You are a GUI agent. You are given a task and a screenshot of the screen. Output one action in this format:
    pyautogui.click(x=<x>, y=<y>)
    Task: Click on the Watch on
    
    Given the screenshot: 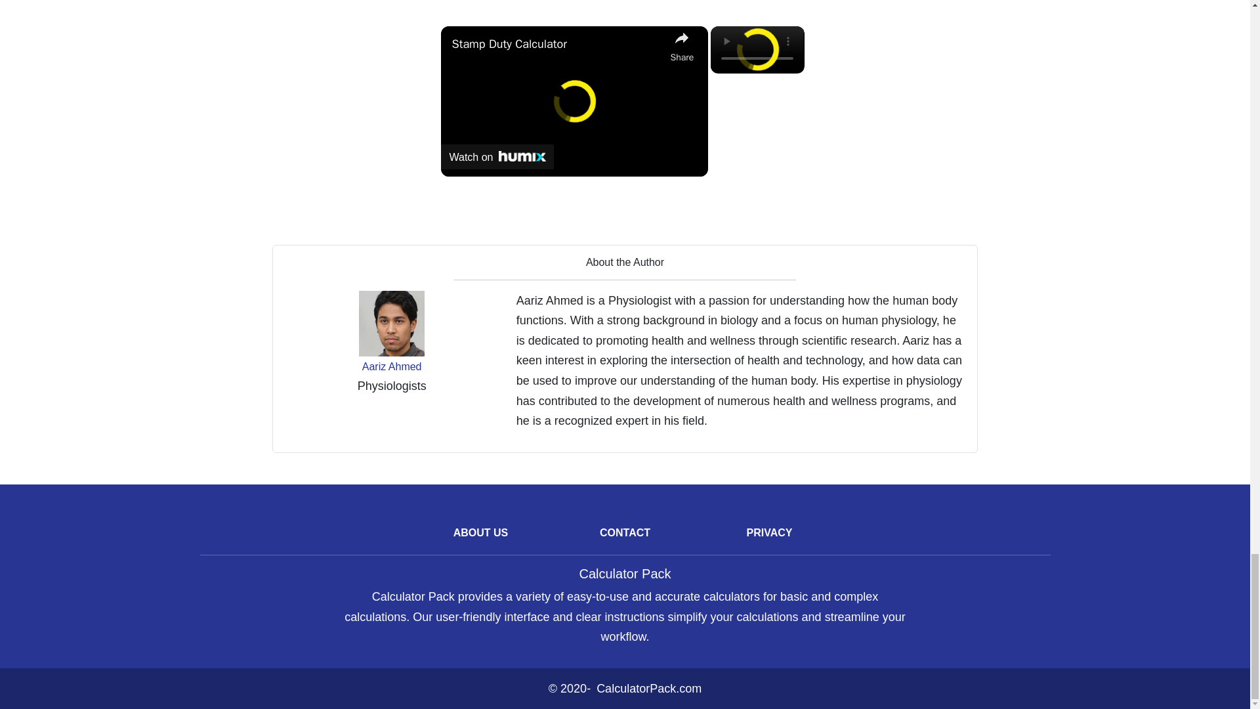 What is the action you would take?
    pyautogui.click(x=497, y=157)
    